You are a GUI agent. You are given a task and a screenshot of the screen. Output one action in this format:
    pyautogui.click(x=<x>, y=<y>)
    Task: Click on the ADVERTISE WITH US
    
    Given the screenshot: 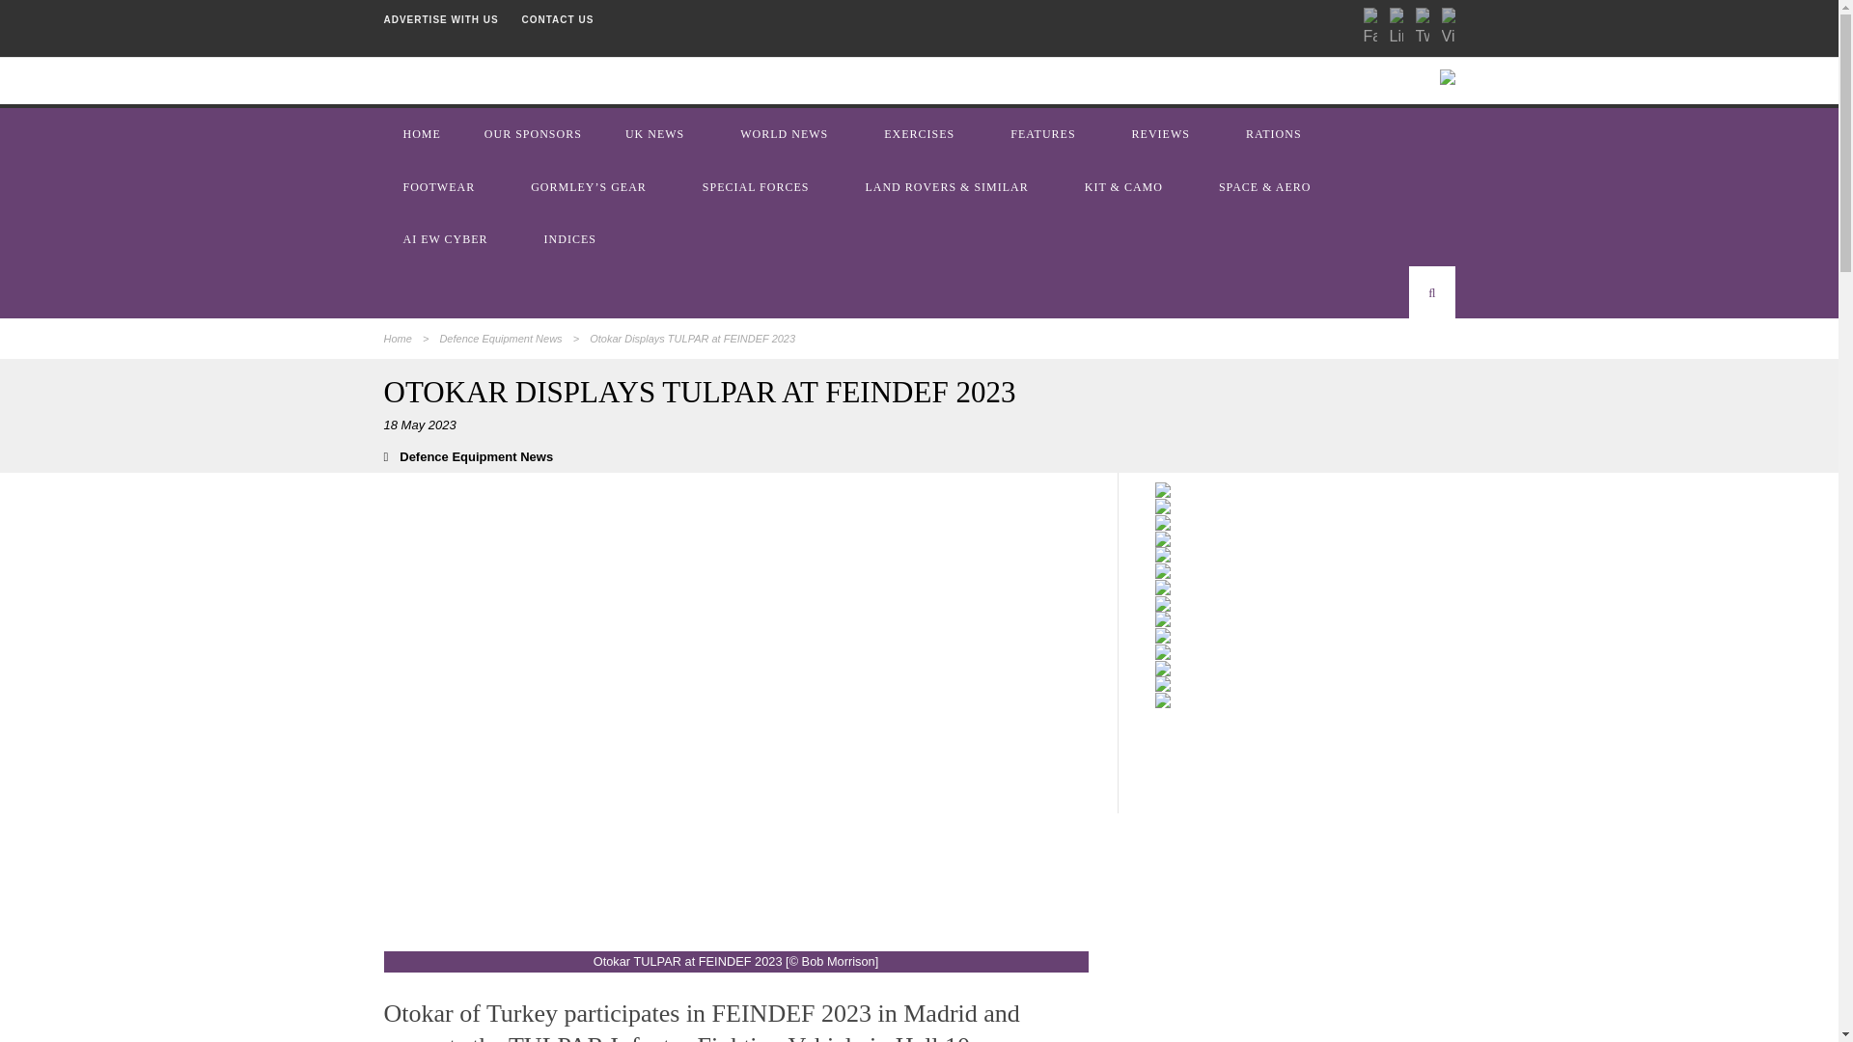 What is the action you would take?
    pyautogui.click(x=440, y=19)
    